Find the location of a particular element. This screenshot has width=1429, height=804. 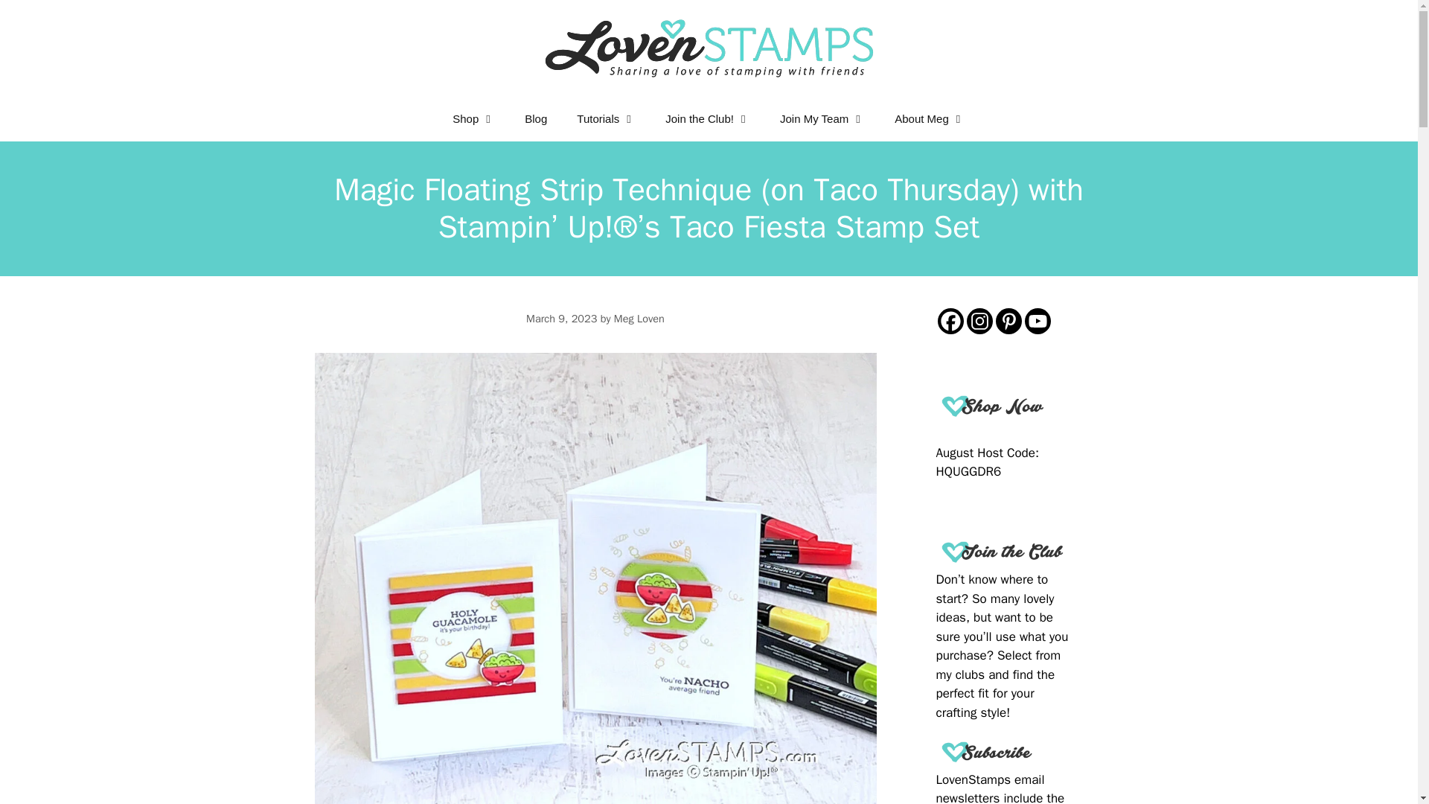

Tutorials is located at coordinates (606, 119).